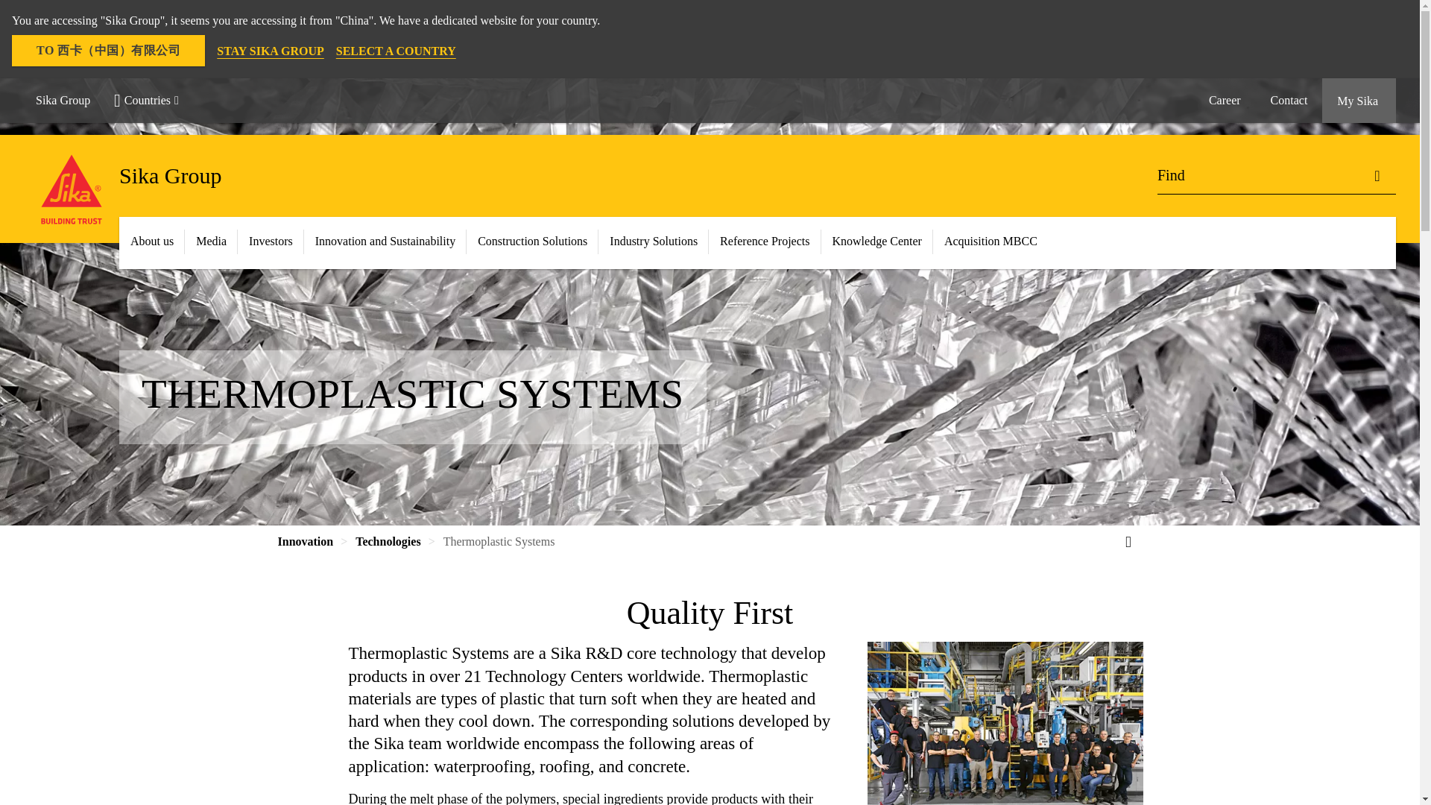 Image resolution: width=1431 pixels, height=805 pixels. Describe the element at coordinates (270, 51) in the screenshot. I see `STAY SIKA GROUP` at that location.